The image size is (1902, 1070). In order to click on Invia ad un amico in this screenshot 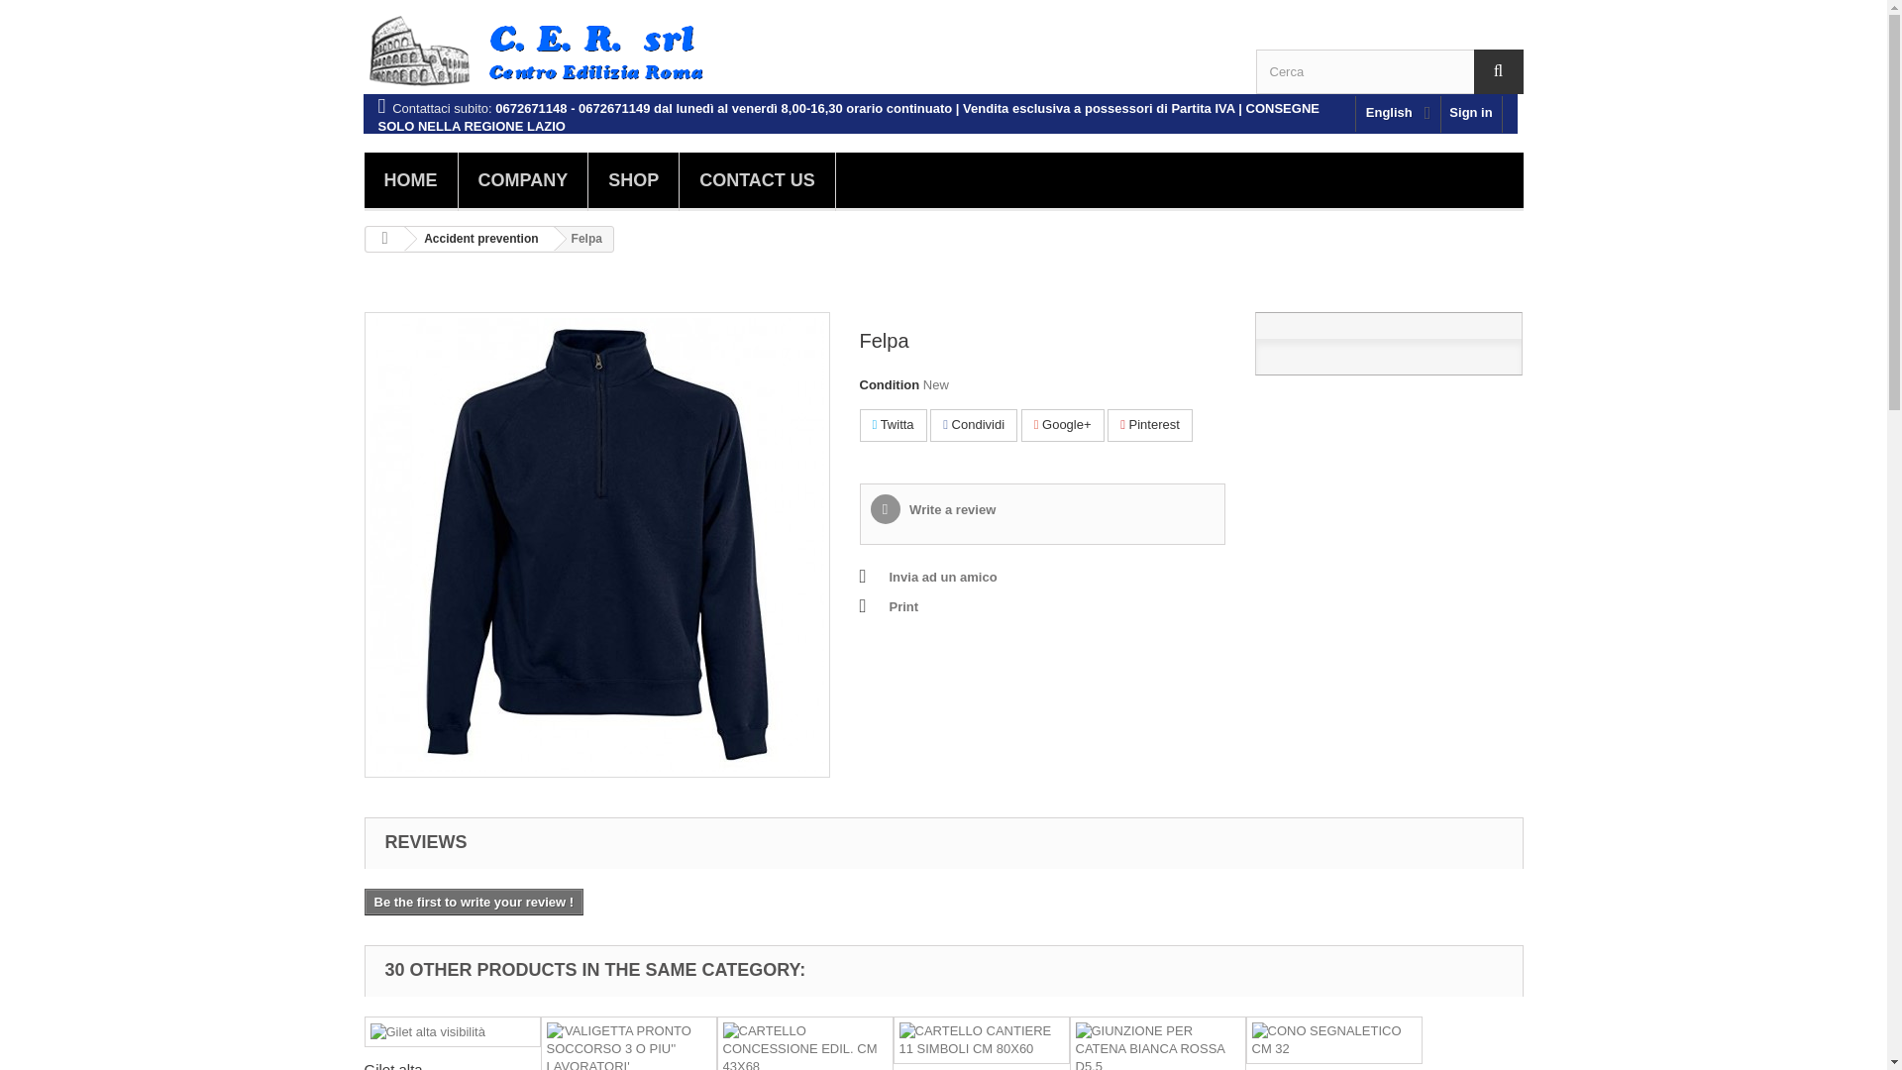, I will do `click(927, 578)`.